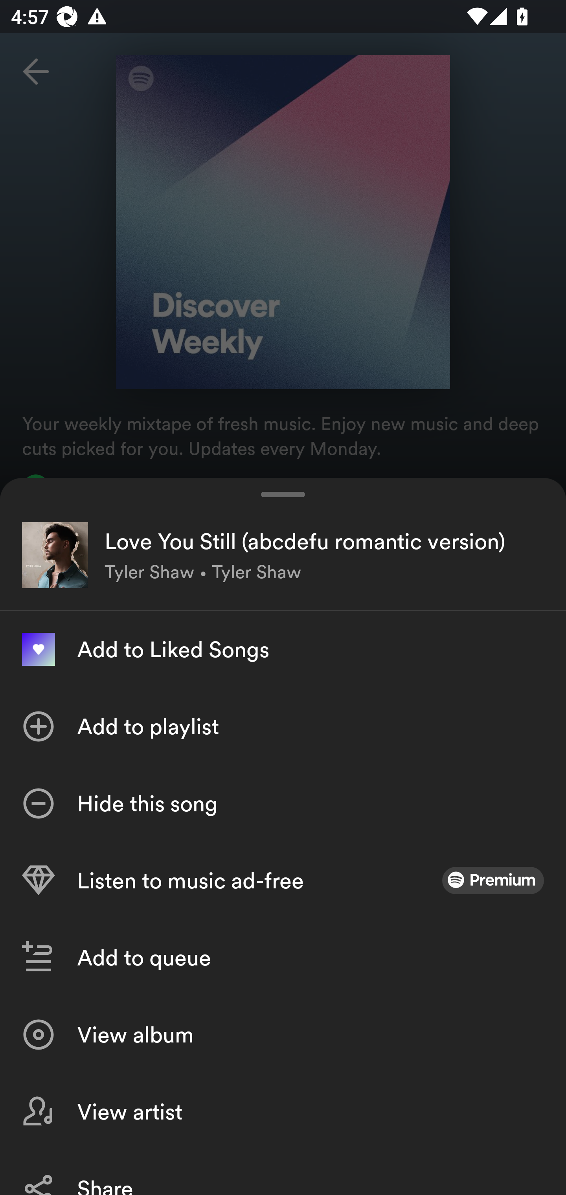 The height and width of the screenshot is (1195, 566). Describe the element at coordinates (283, 881) in the screenshot. I see `Listen to music ad-free` at that location.